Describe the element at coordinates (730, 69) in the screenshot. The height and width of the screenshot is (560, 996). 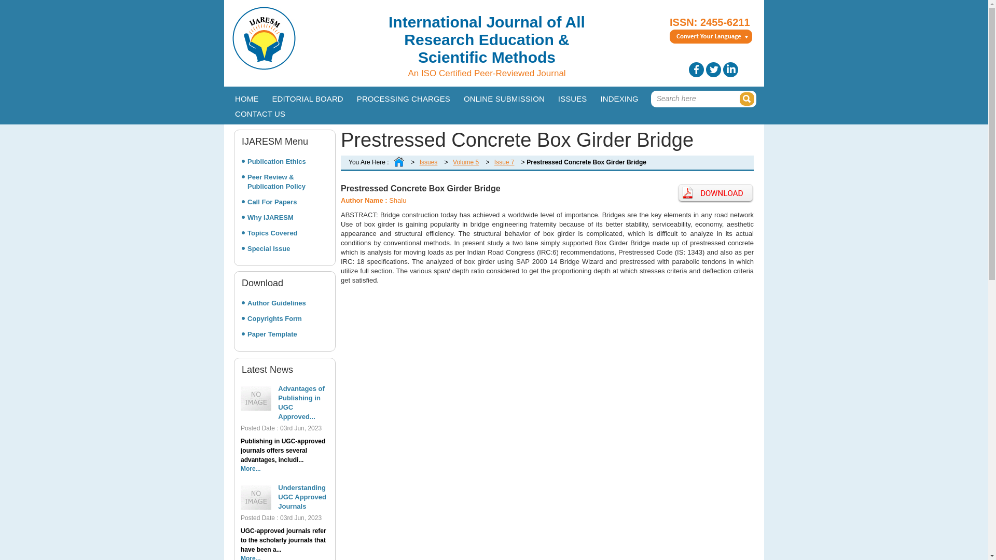
I see `Linked In` at that location.